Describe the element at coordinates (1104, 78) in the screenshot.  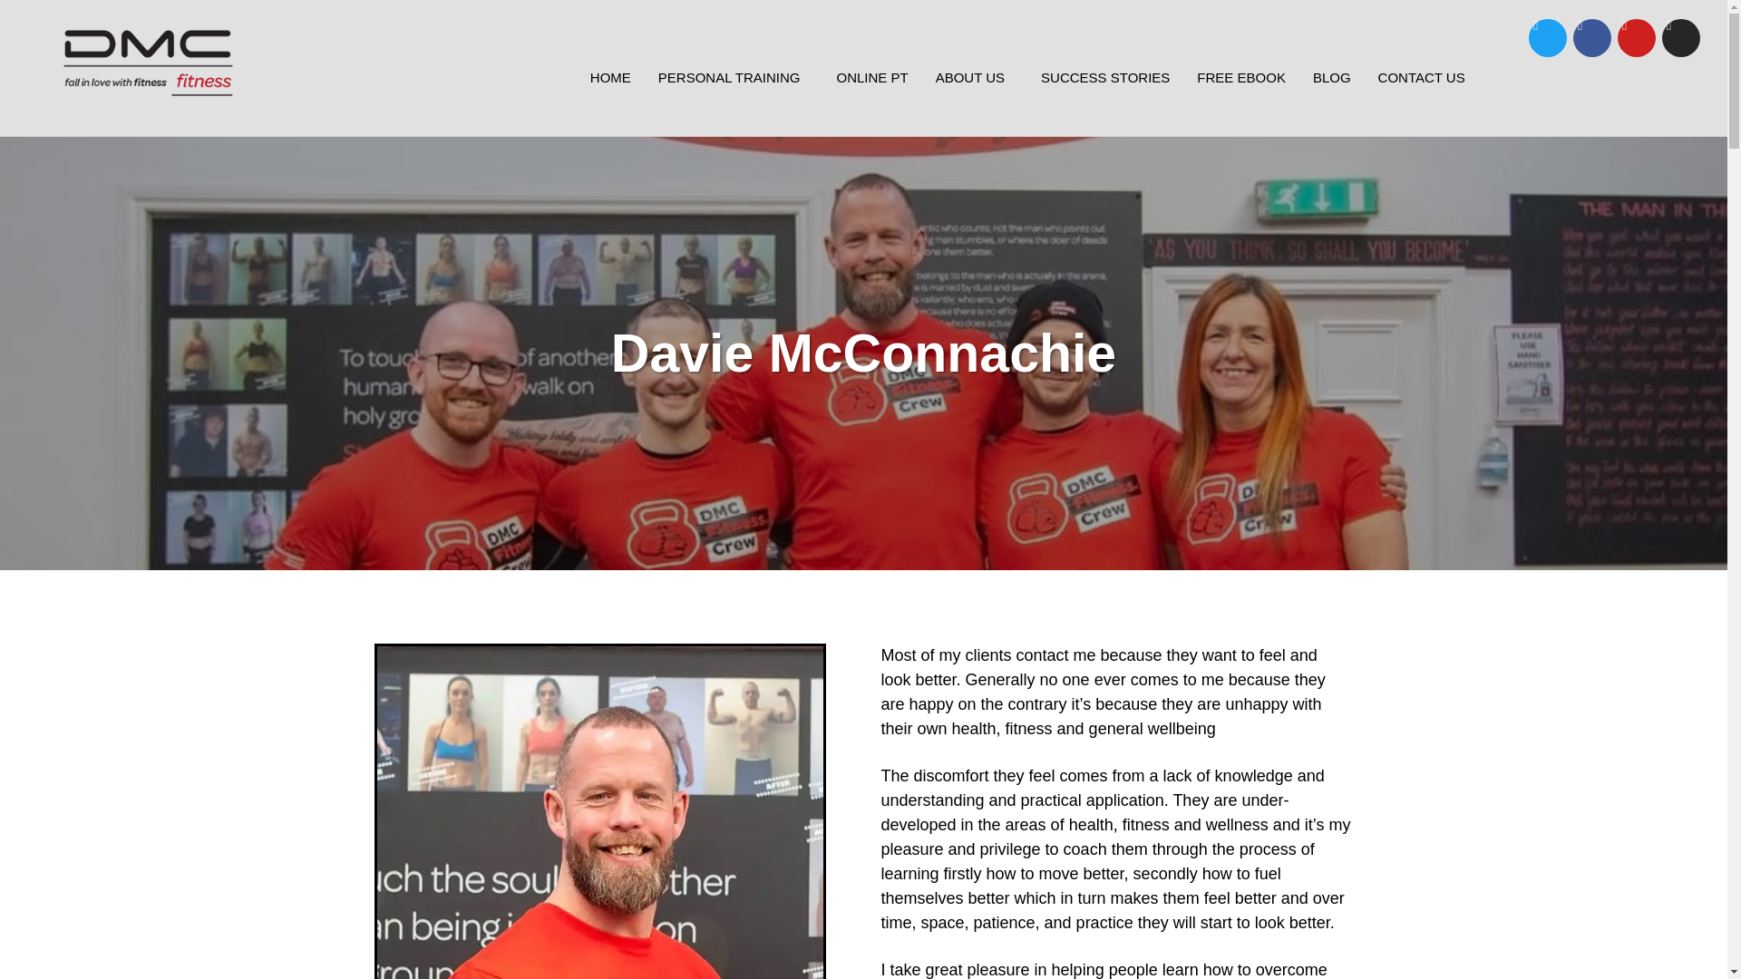
I see `SUCCESS STORIES` at that location.